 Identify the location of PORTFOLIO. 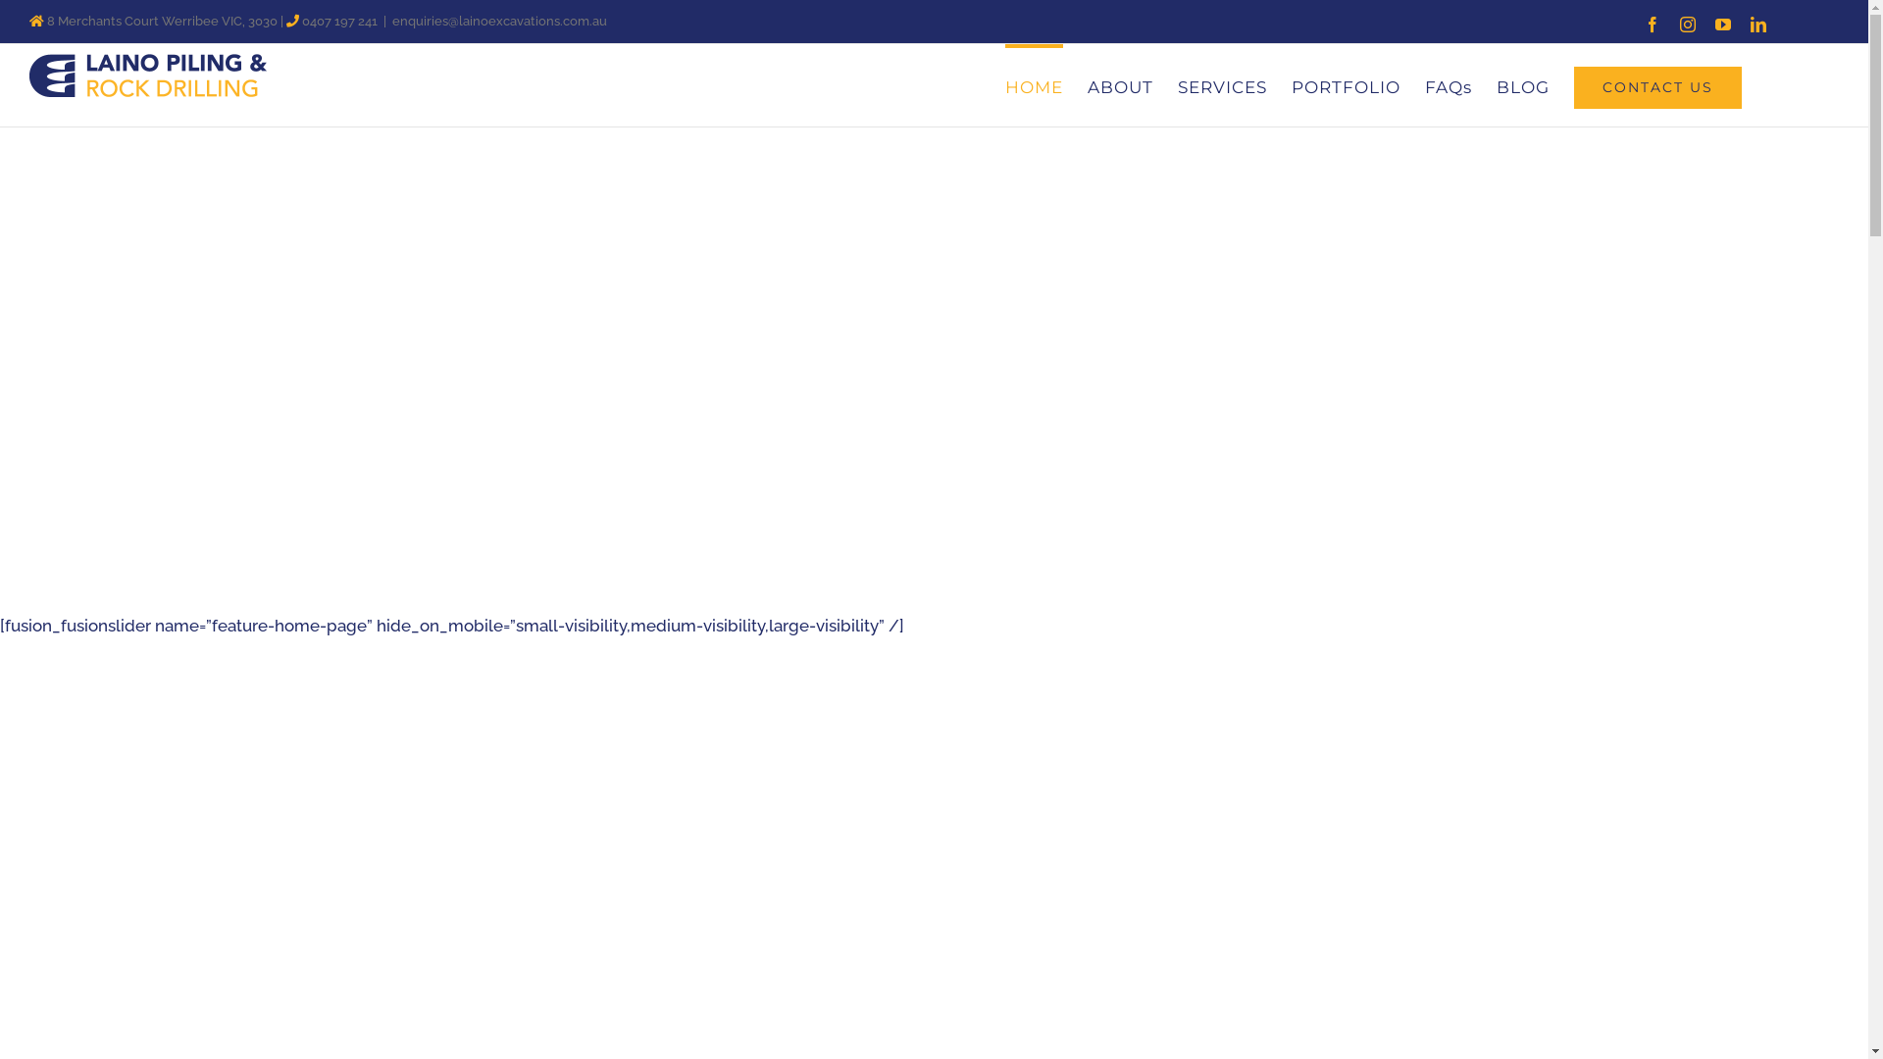
(1346, 85).